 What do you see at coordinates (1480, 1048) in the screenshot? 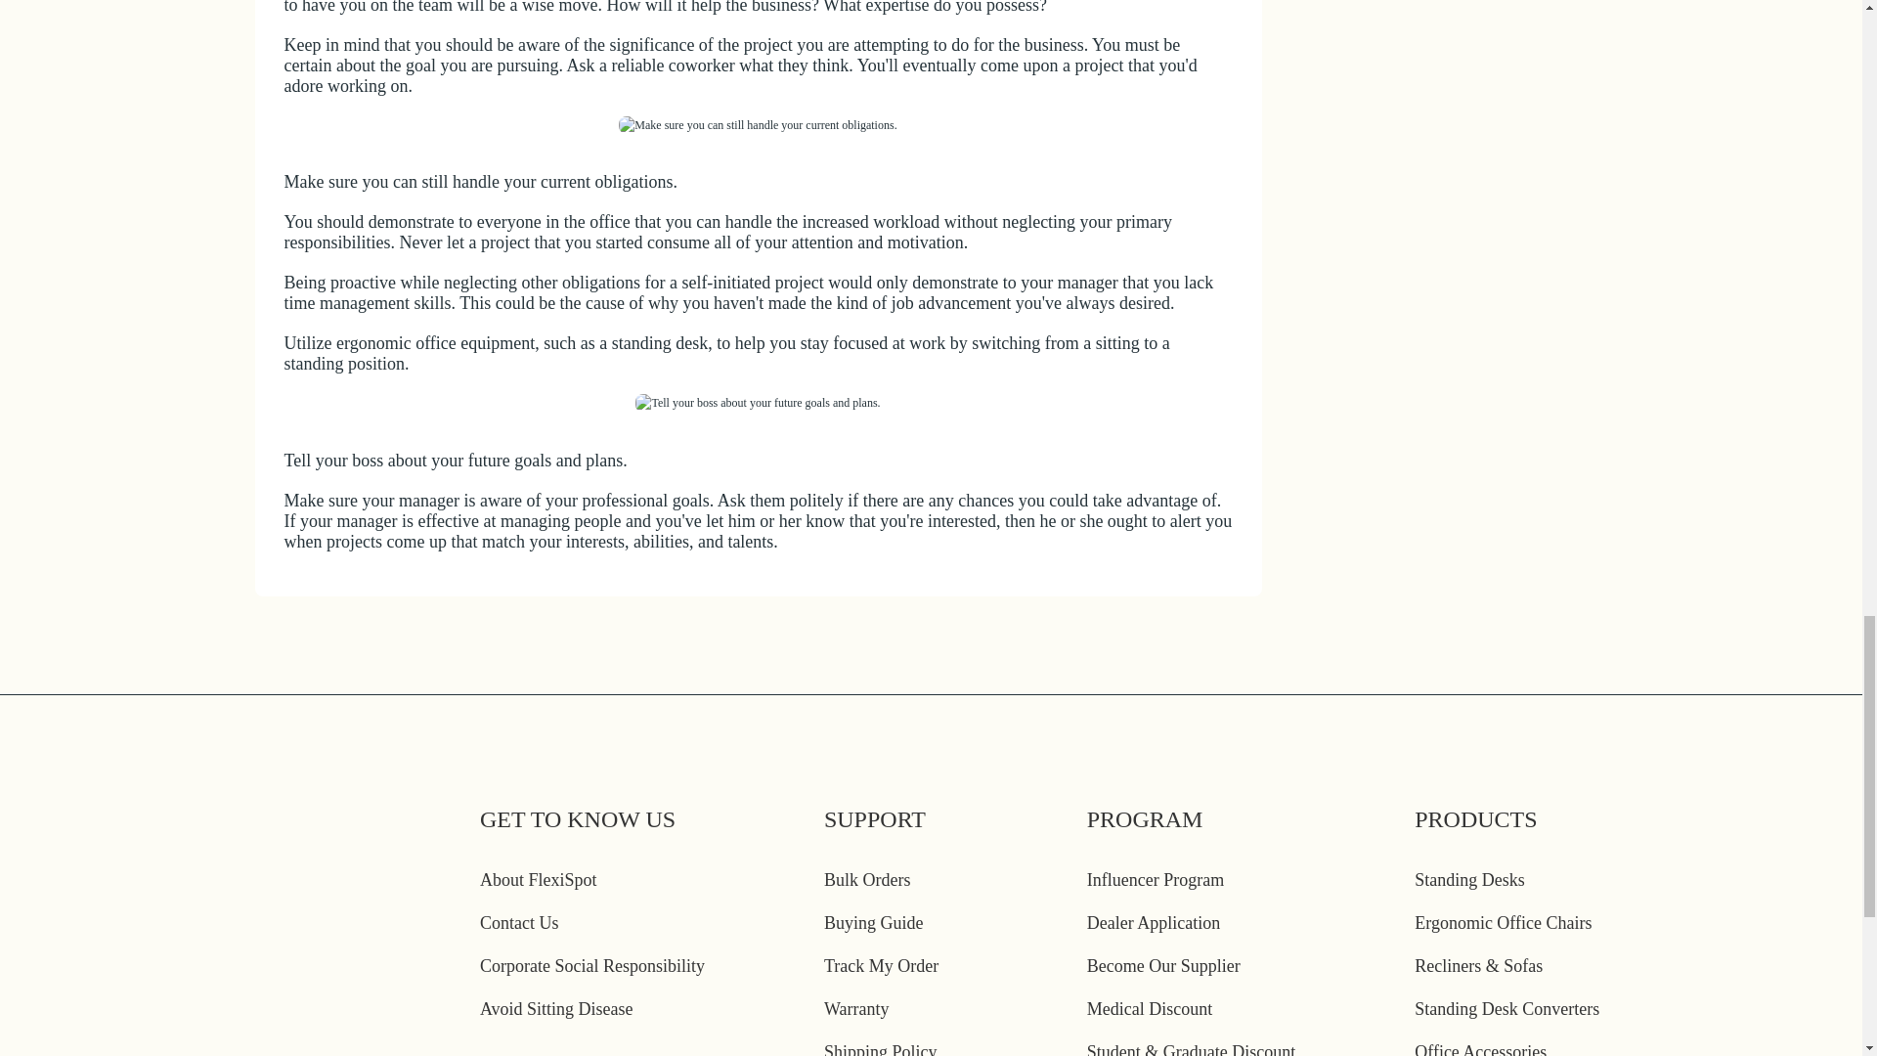
I see `Office Accessories` at bounding box center [1480, 1048].